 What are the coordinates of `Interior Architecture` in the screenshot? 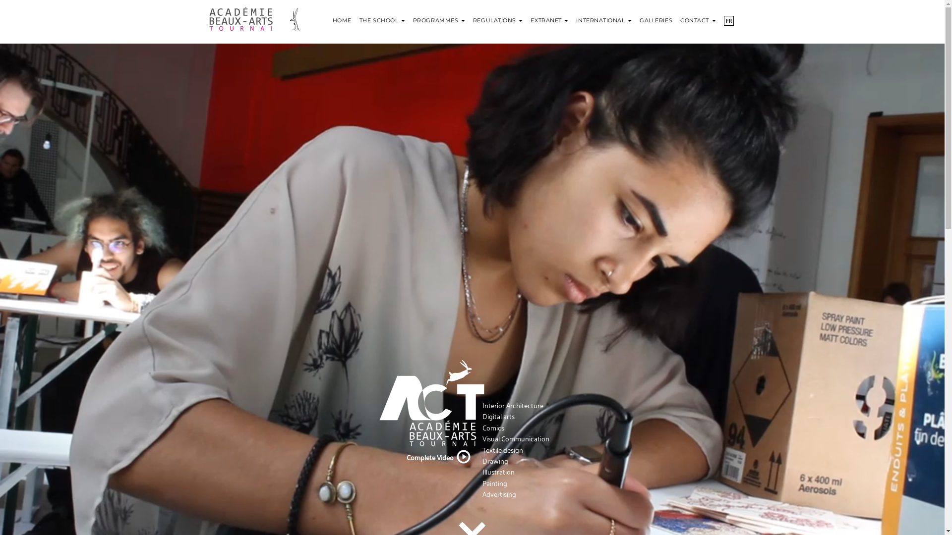 It's located at (513, 405).